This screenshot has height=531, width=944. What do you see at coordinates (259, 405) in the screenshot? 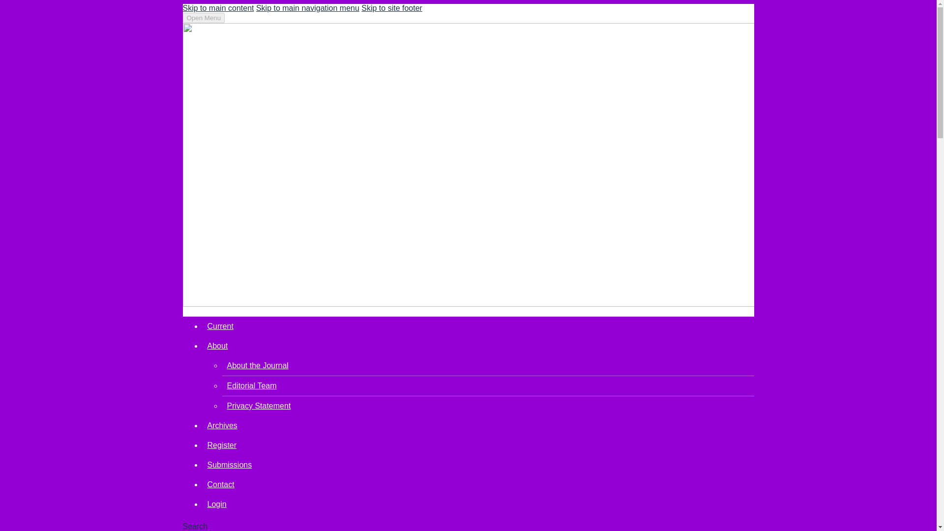
I see `Privacy Statement` at bounding box center [259, 405].